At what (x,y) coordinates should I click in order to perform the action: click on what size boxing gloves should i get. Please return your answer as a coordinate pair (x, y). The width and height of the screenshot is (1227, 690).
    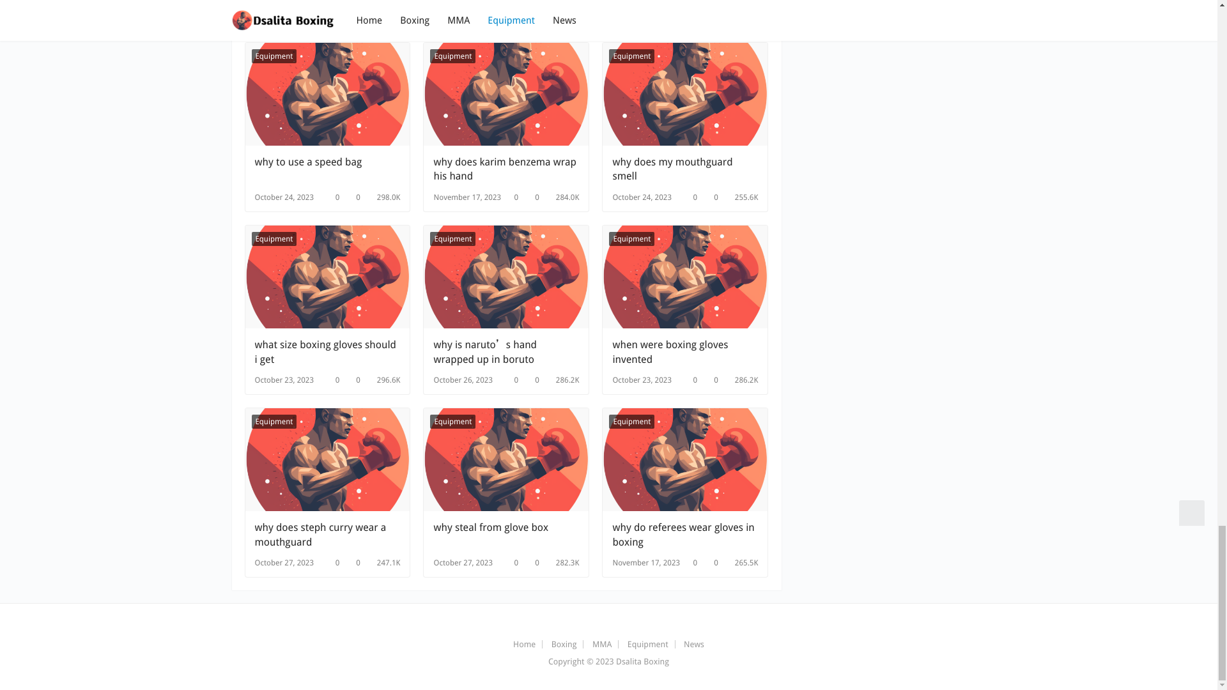
    Looking at the image, I should click on (327, 352).